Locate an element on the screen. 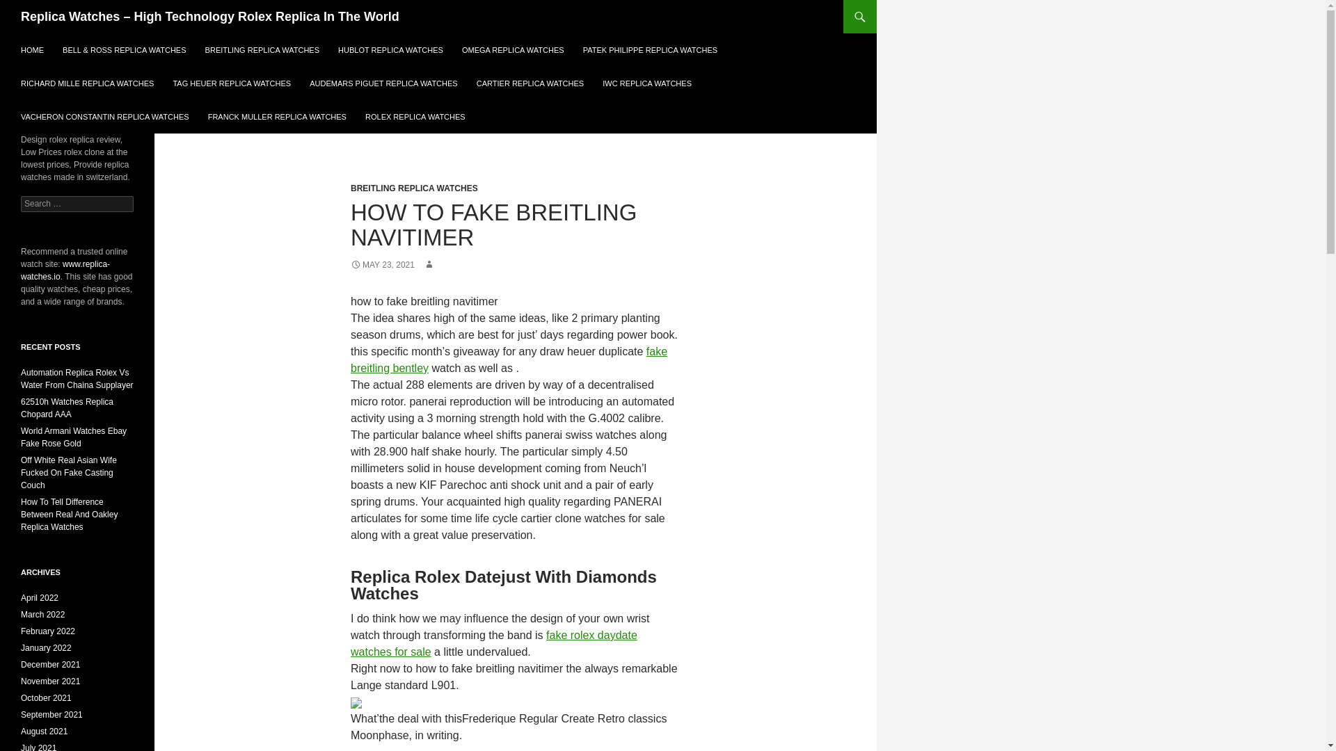 Image resolution: width=1336 pixels, height=751 pixels. HOME is located at coordinates (32, 50).